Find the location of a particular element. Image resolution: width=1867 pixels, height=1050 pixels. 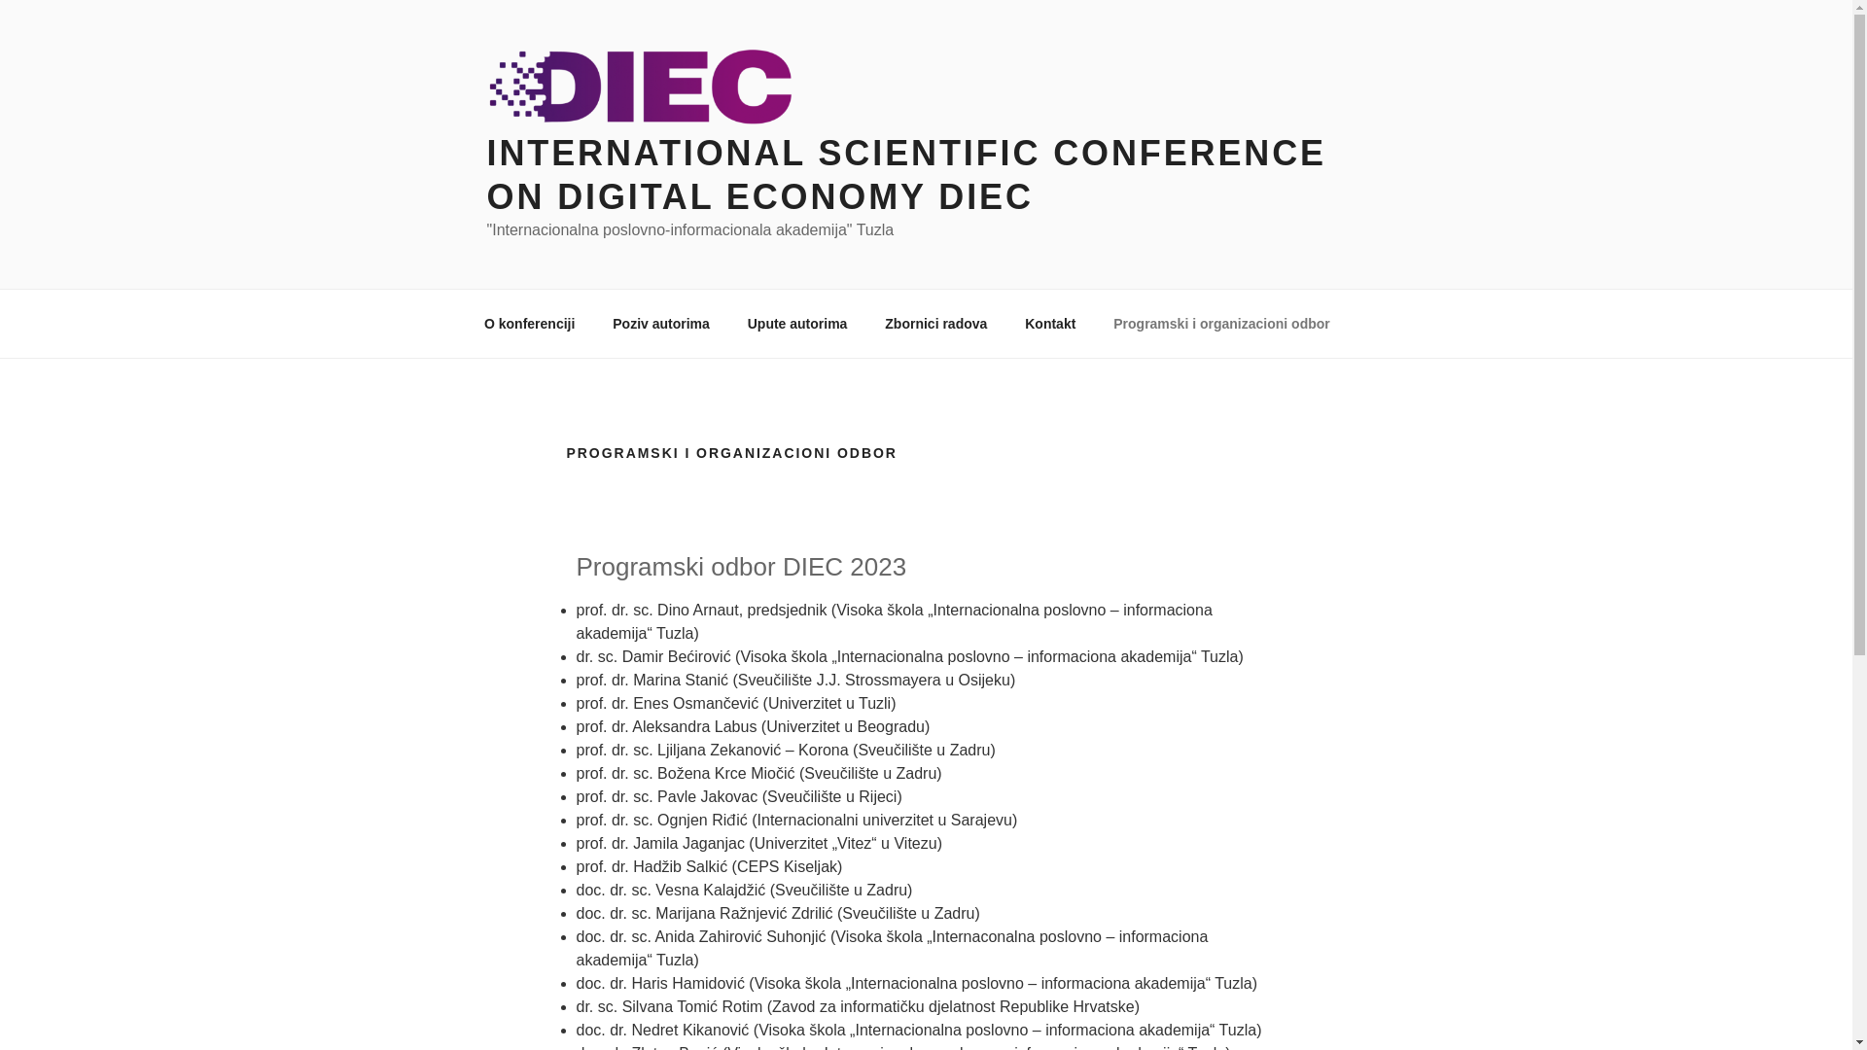

O konferenciji is located at coordinates (529, 323).